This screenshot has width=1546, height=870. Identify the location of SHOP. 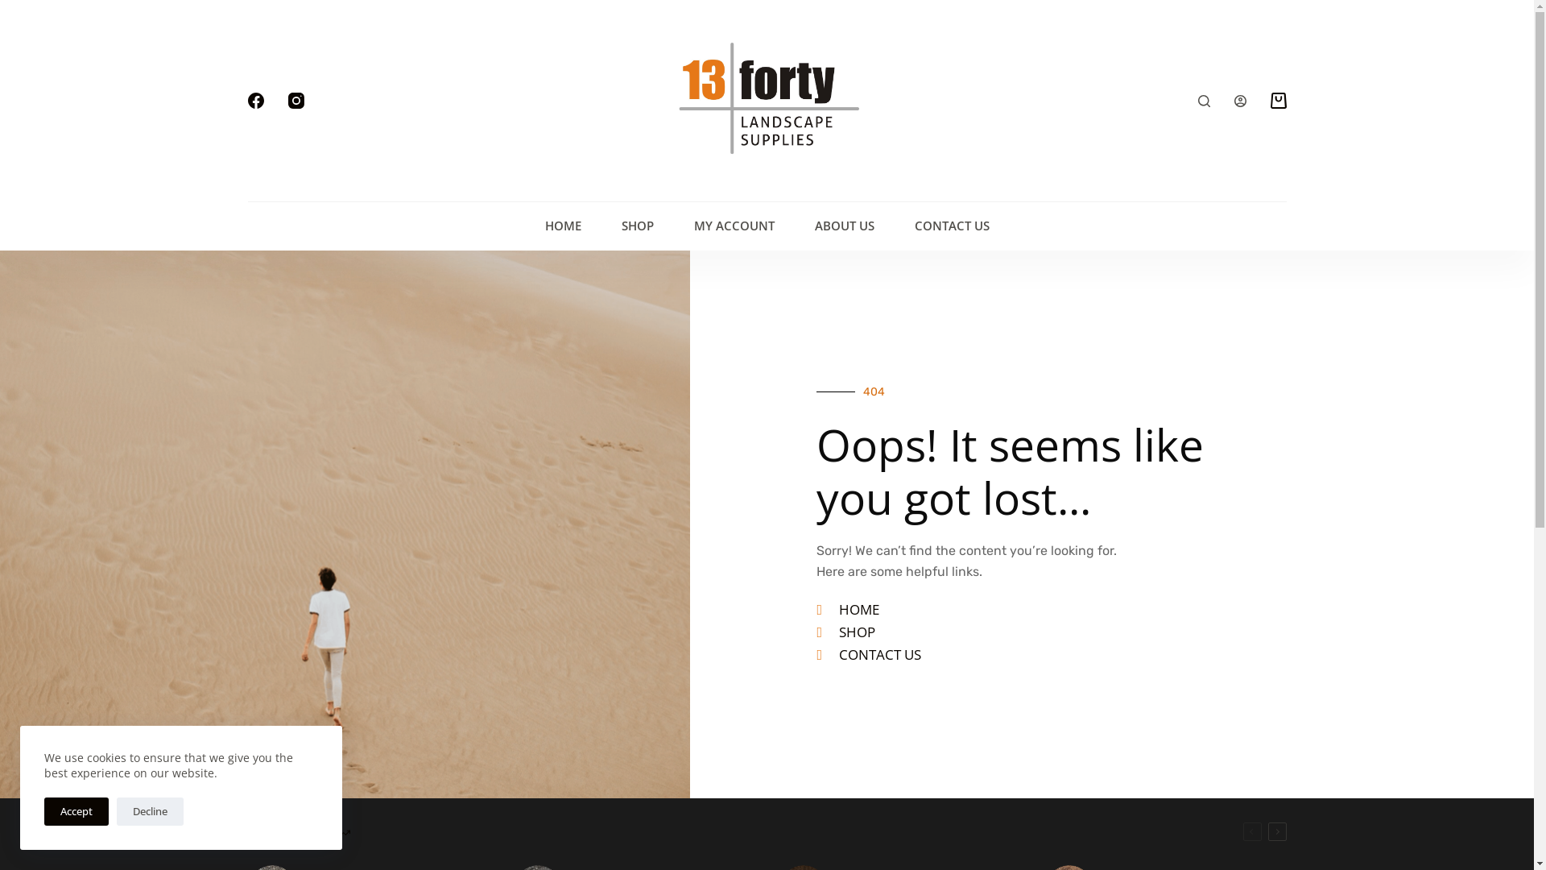
(637, 226).